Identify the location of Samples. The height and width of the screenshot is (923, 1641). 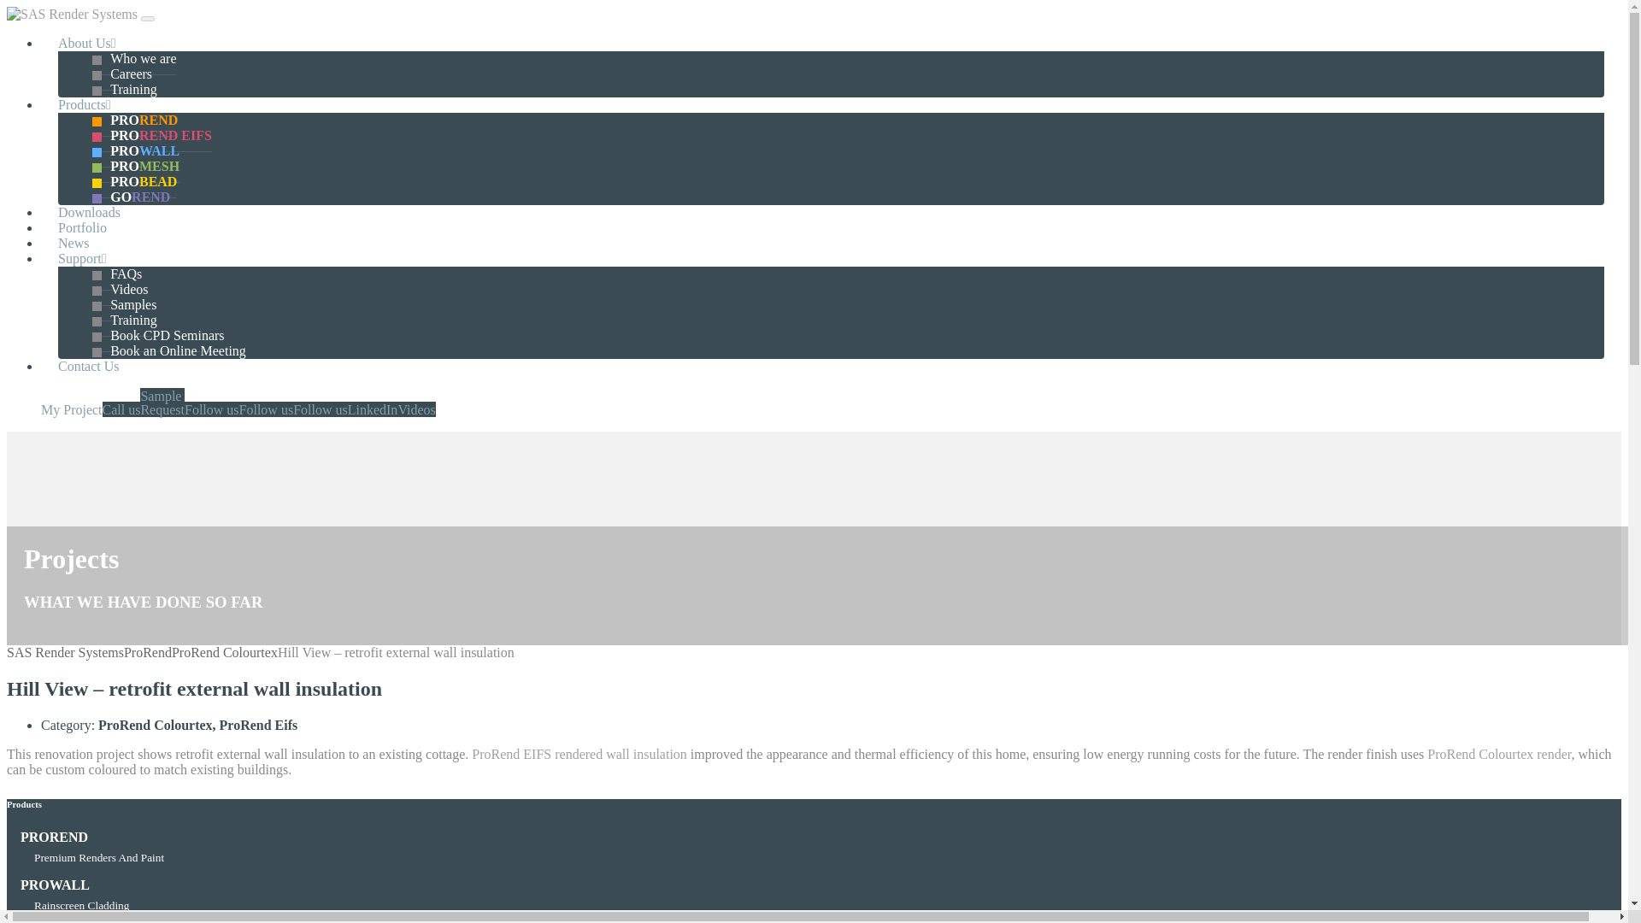
(123, 304).